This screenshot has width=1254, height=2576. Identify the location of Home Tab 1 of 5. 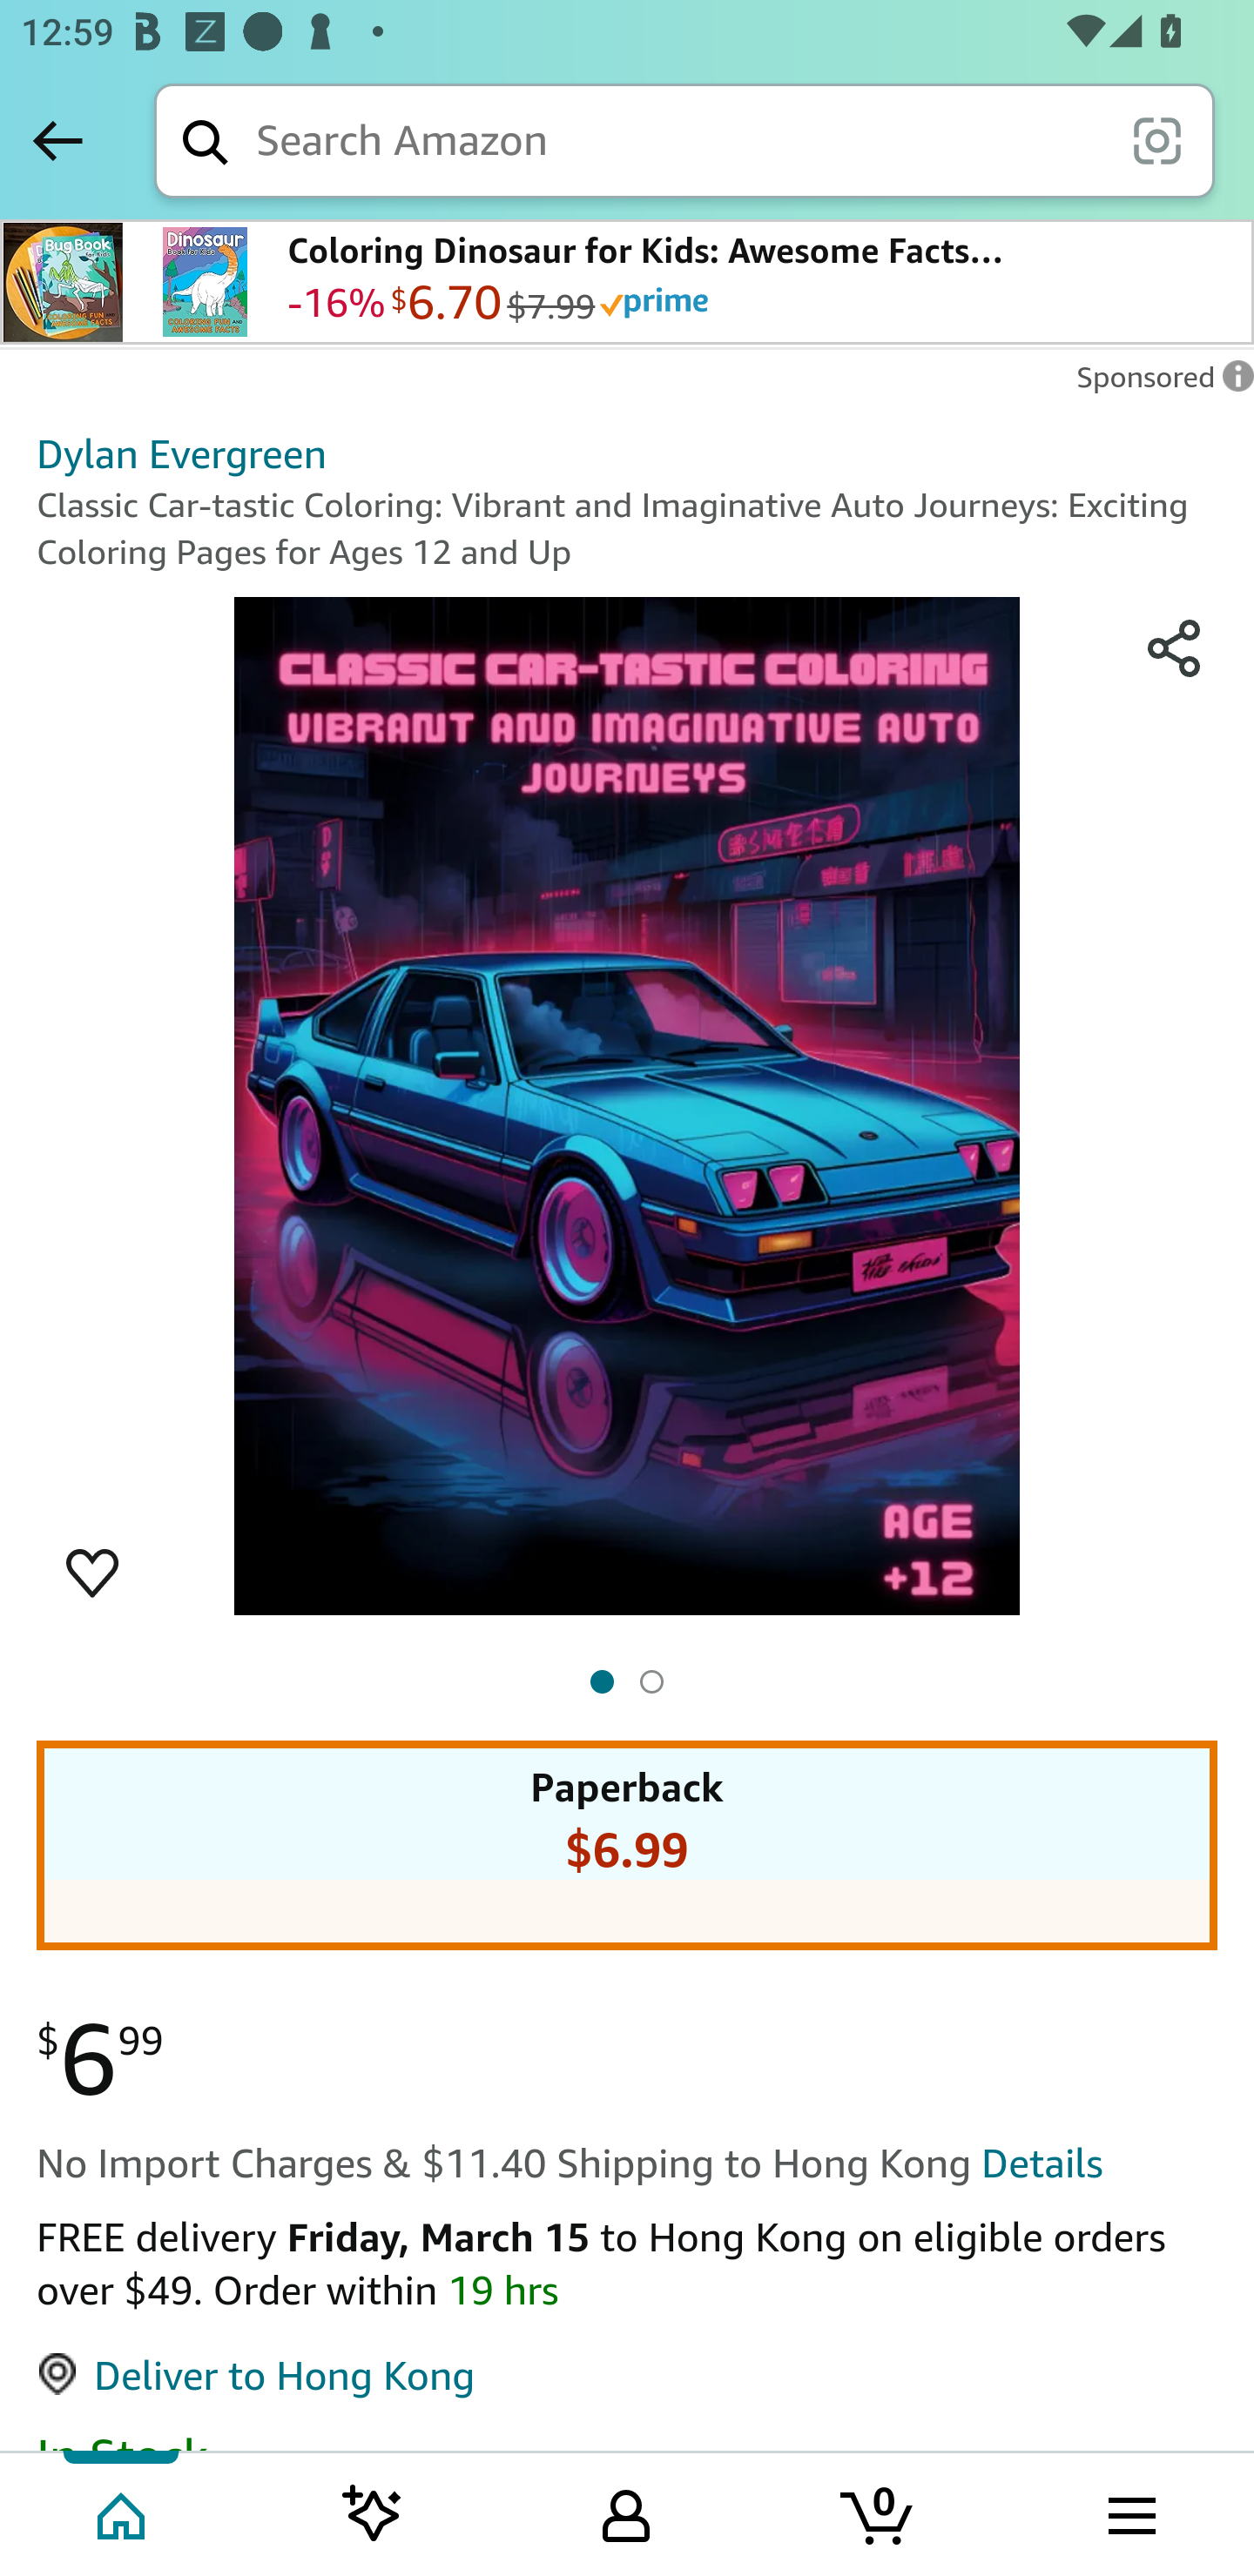
(124, 2512).